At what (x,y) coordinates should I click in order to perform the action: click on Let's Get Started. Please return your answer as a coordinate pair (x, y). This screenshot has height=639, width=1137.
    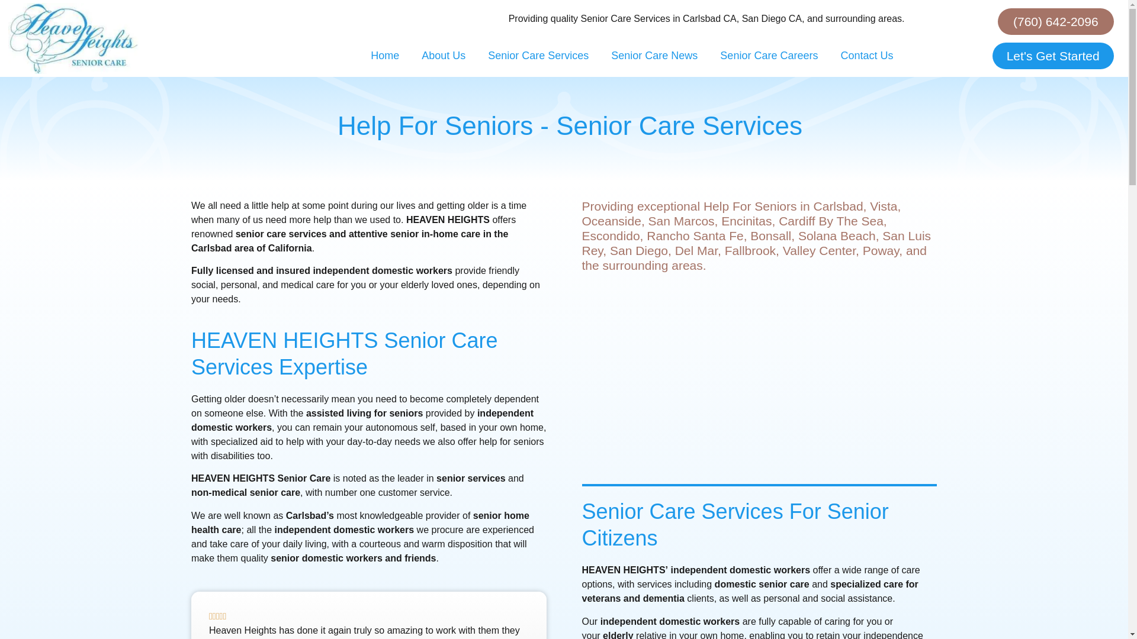
    Looking at the image, I should click on (1053, 56).